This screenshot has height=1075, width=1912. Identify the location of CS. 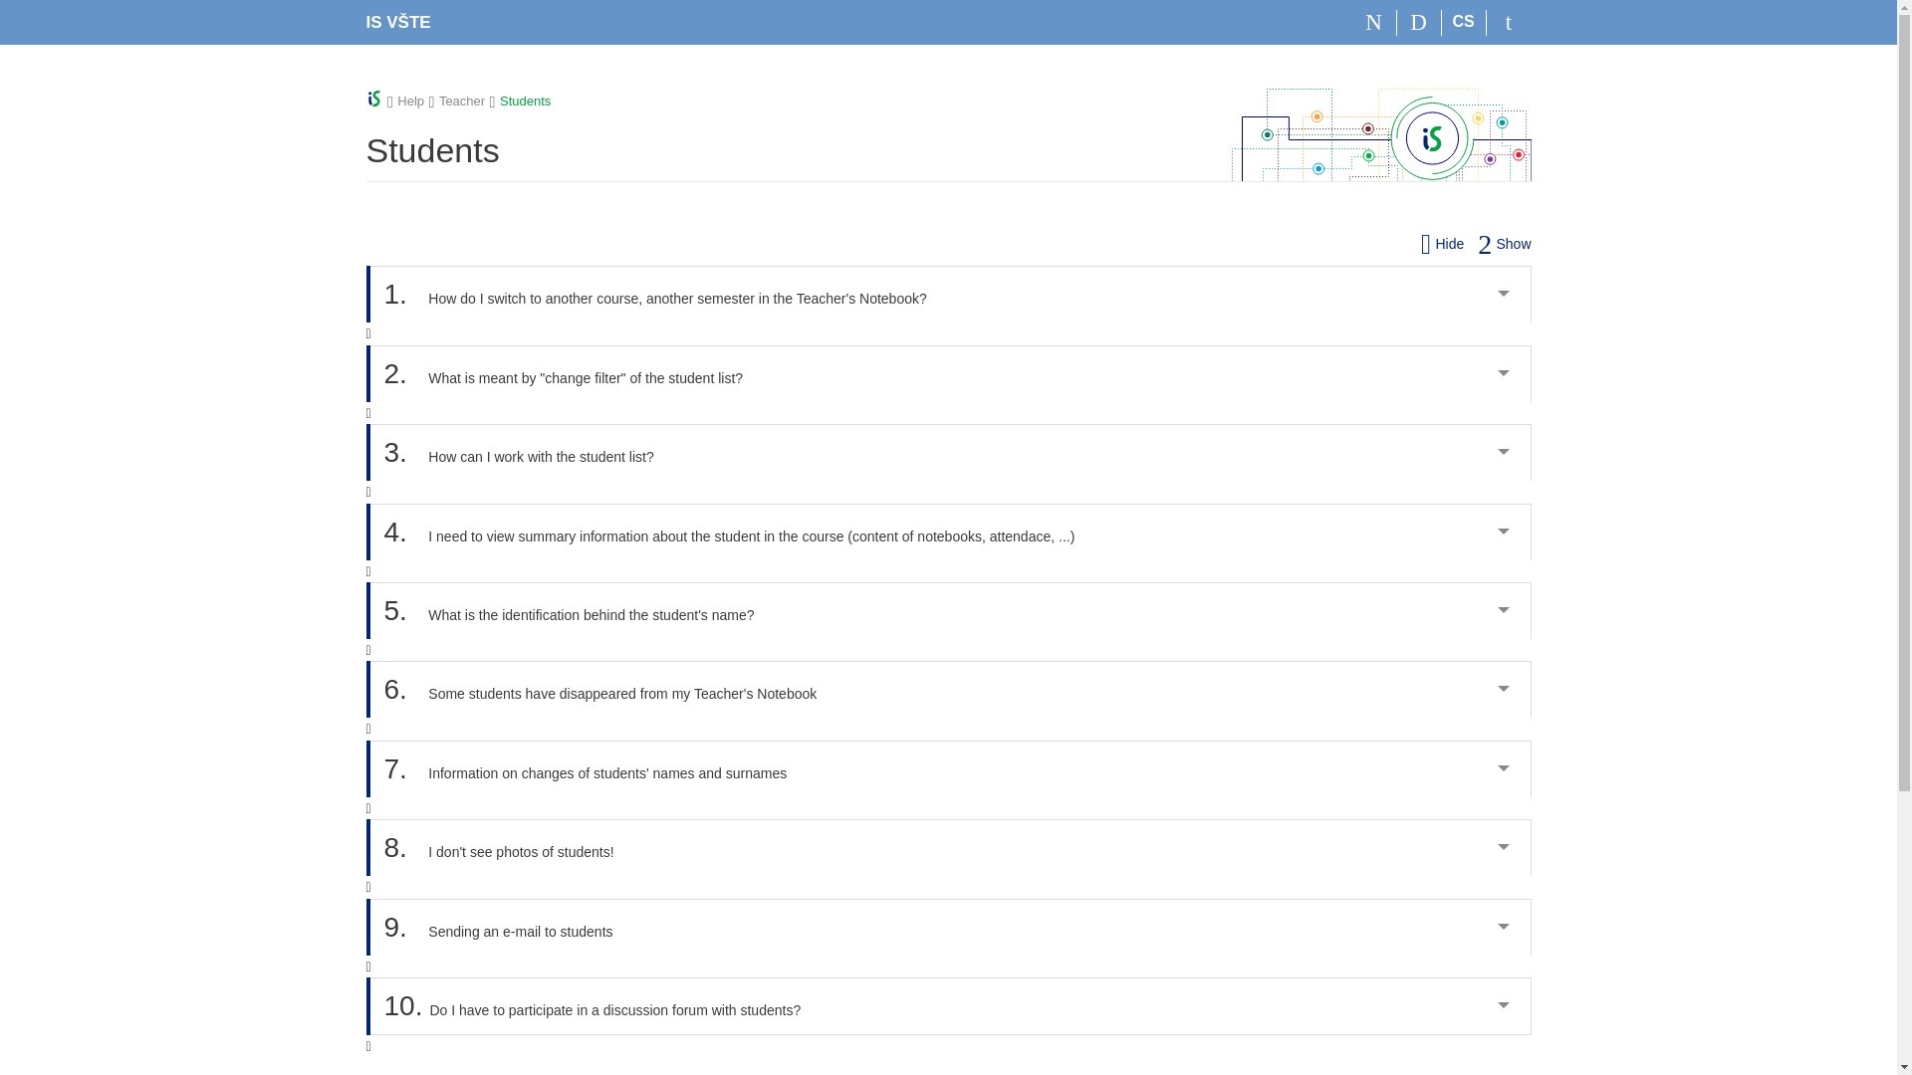
(1464, 22).